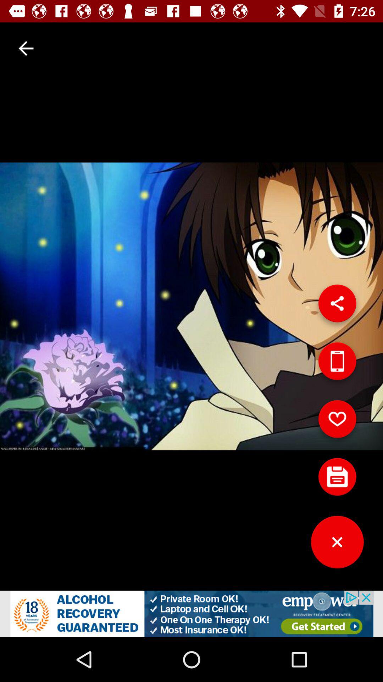 Image resolution: width=383 pixels, height=682 pixels. I want to click on selfe button, so click(337, 364).